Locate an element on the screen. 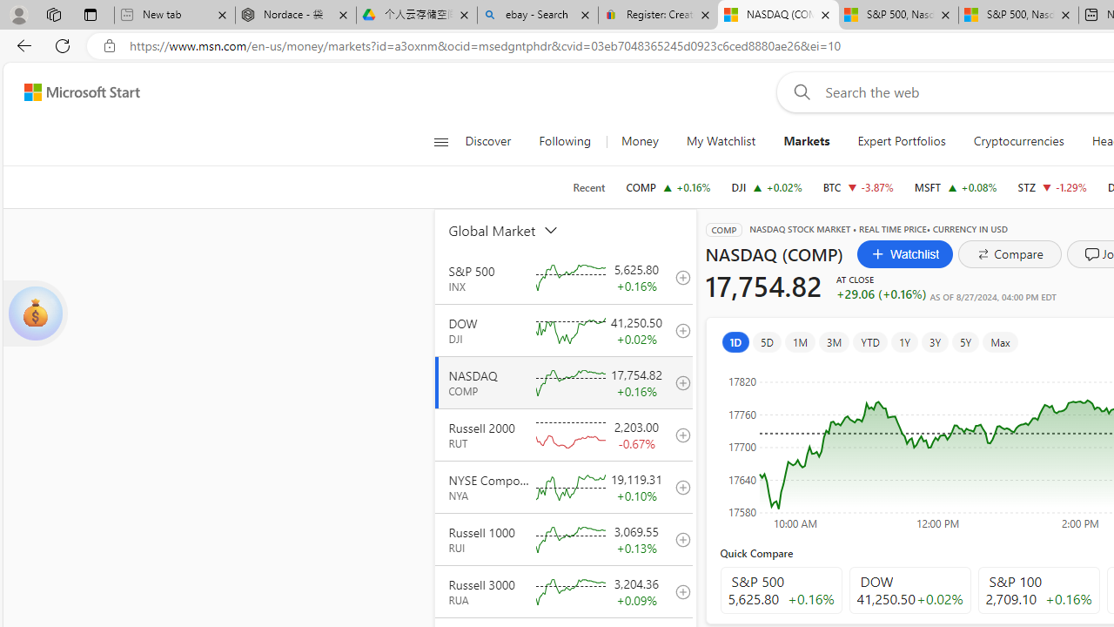 This screenshot has height=627, width=1114. Web search is located at coordinates (799, 91).